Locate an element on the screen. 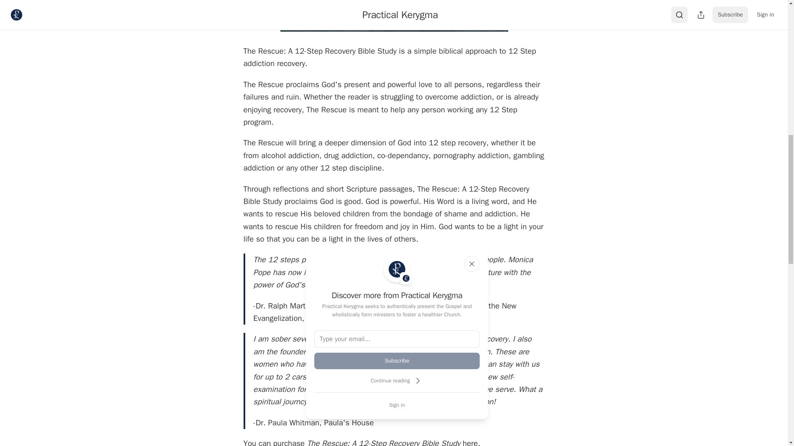 Image resolution: width=794 pixels, height=446 pixels. Sign in is located at coordinates (397, 405).